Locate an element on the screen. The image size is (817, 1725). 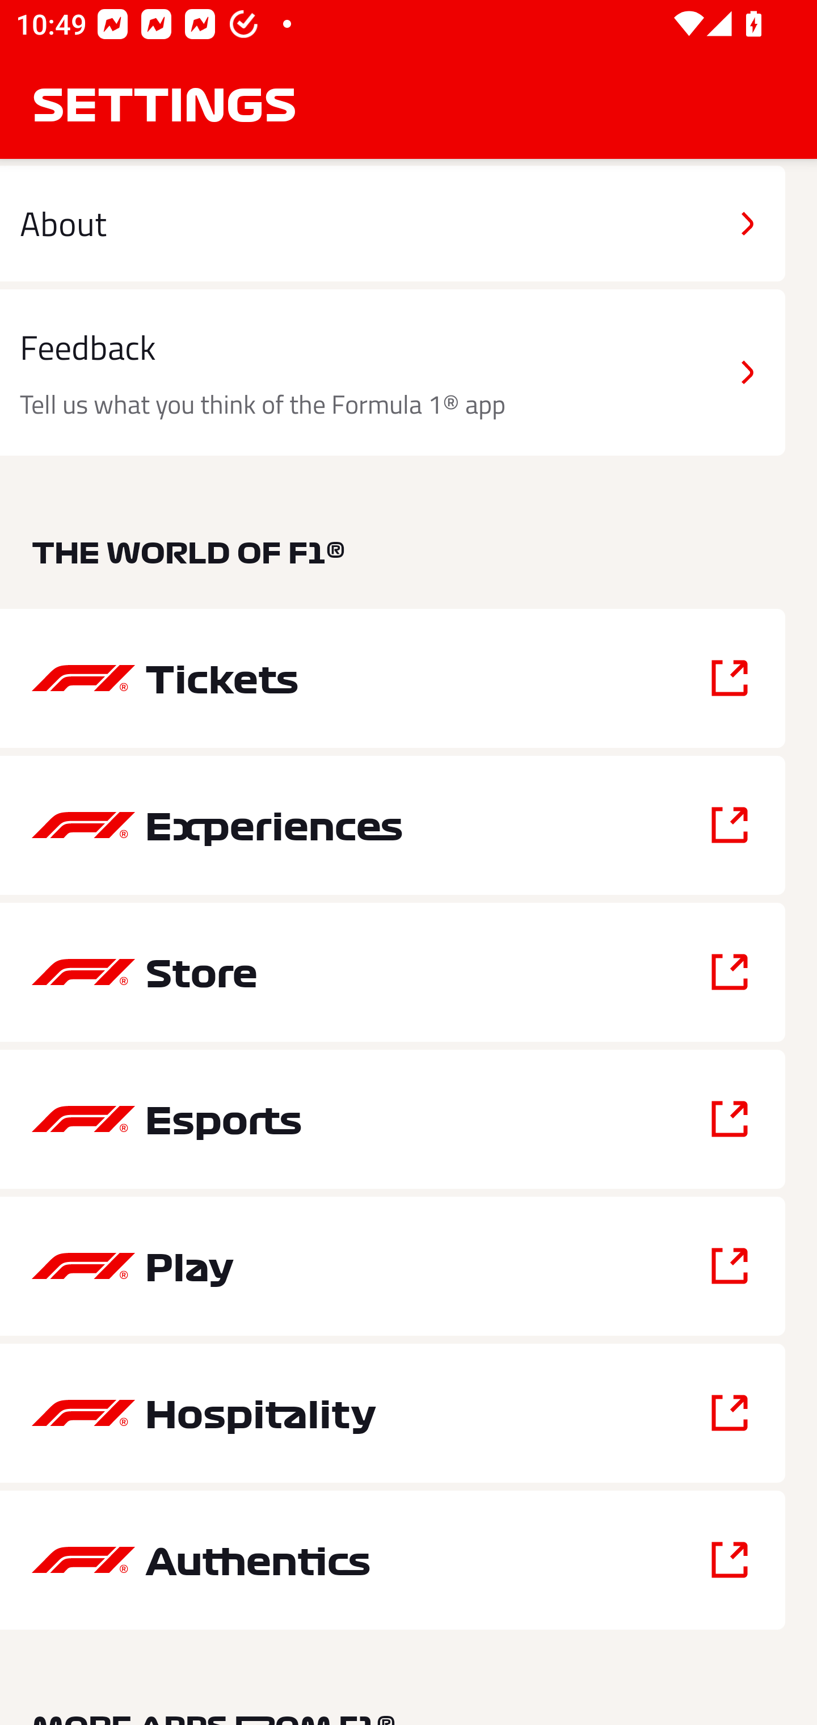
Authentics is located at coordinates (393, 1560).